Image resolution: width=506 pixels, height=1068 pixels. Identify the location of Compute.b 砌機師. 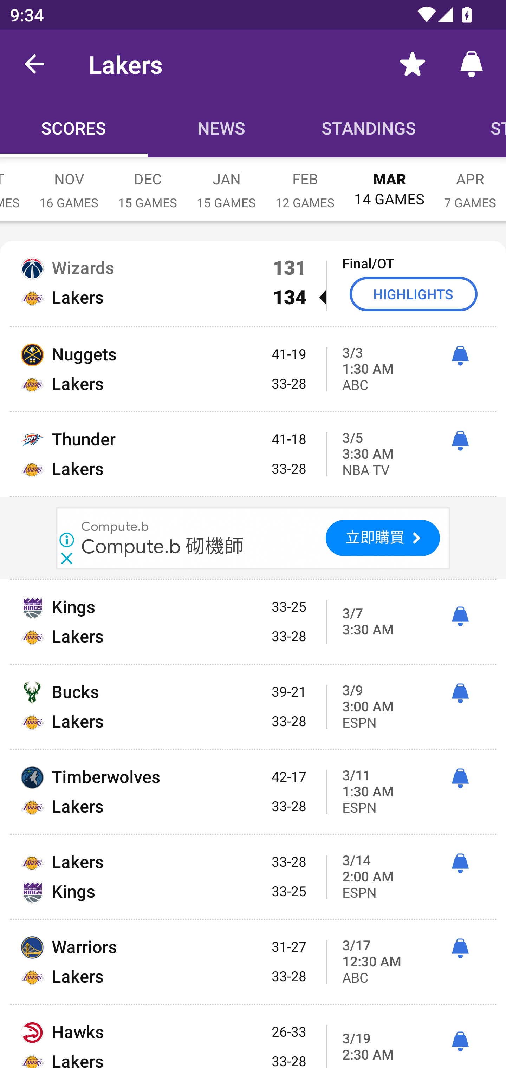
(162, 545).